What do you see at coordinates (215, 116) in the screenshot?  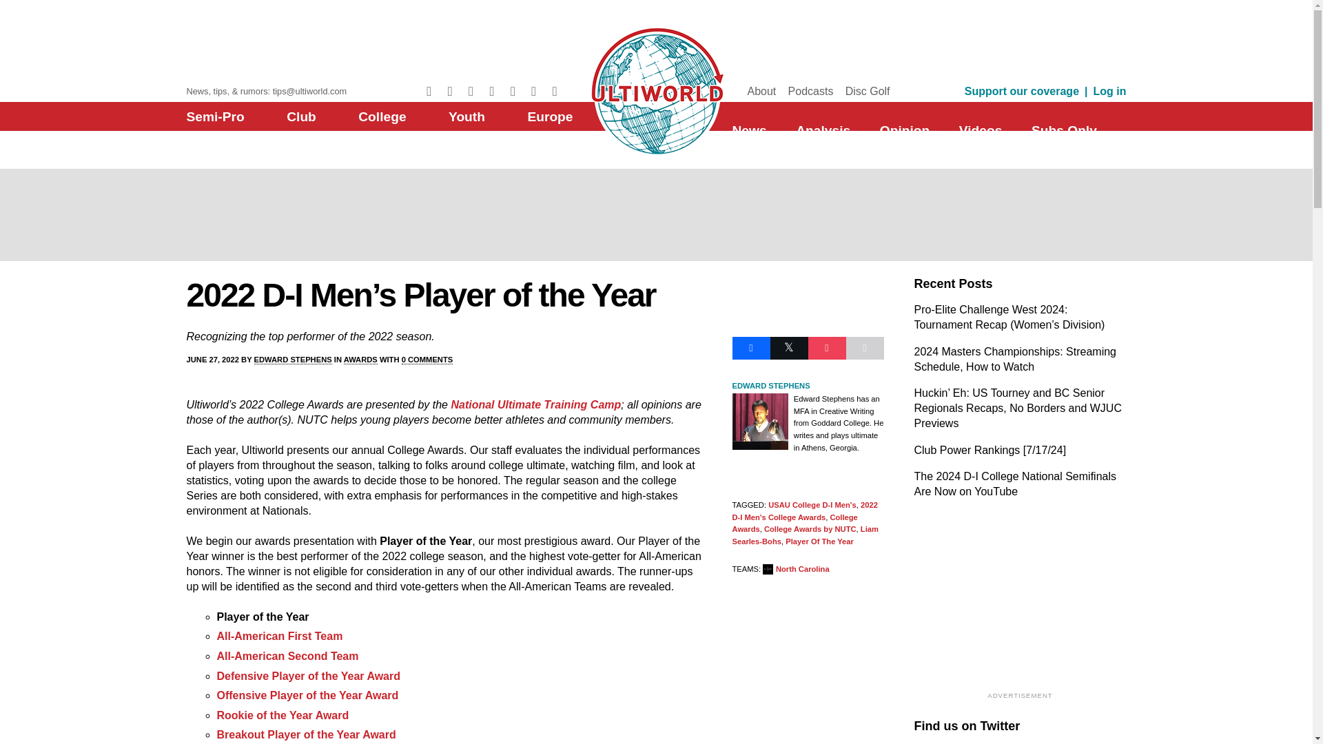 I see `Semi-Pro` at bounding box center [215, 116].